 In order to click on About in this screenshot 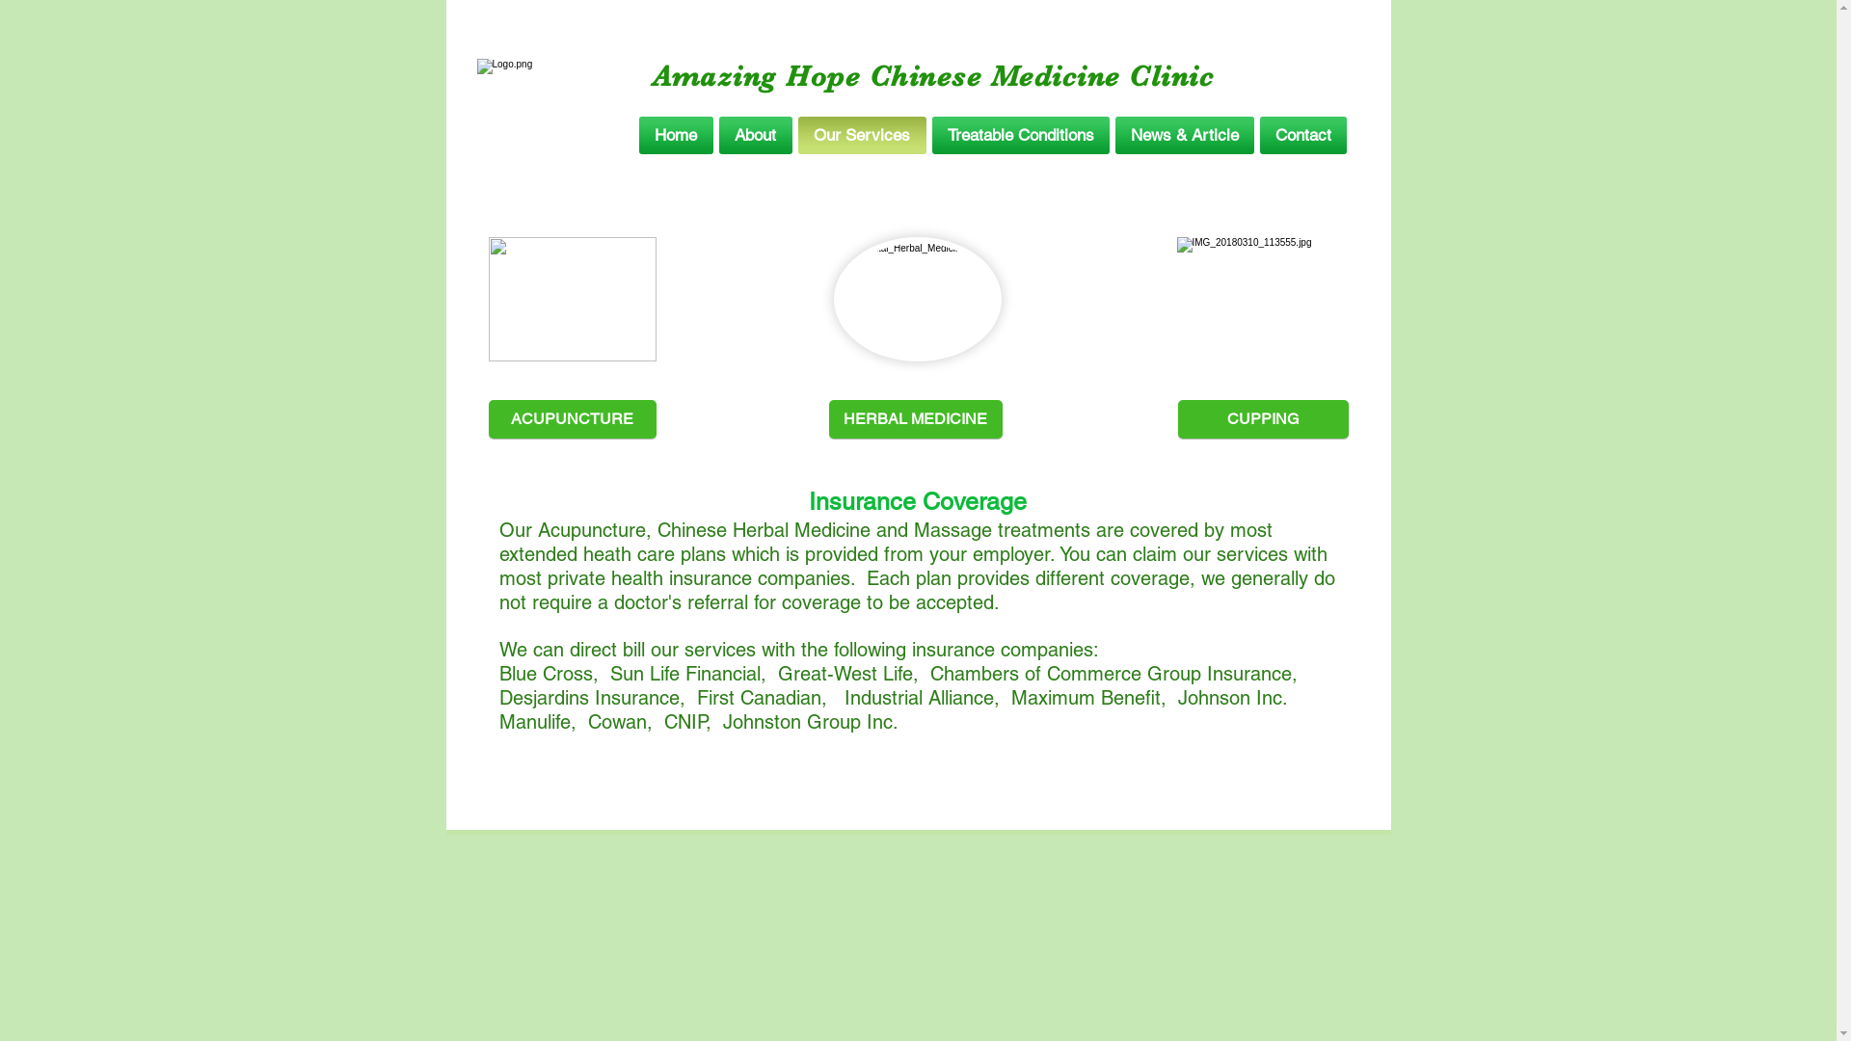, I will do `click(755, 135)`.